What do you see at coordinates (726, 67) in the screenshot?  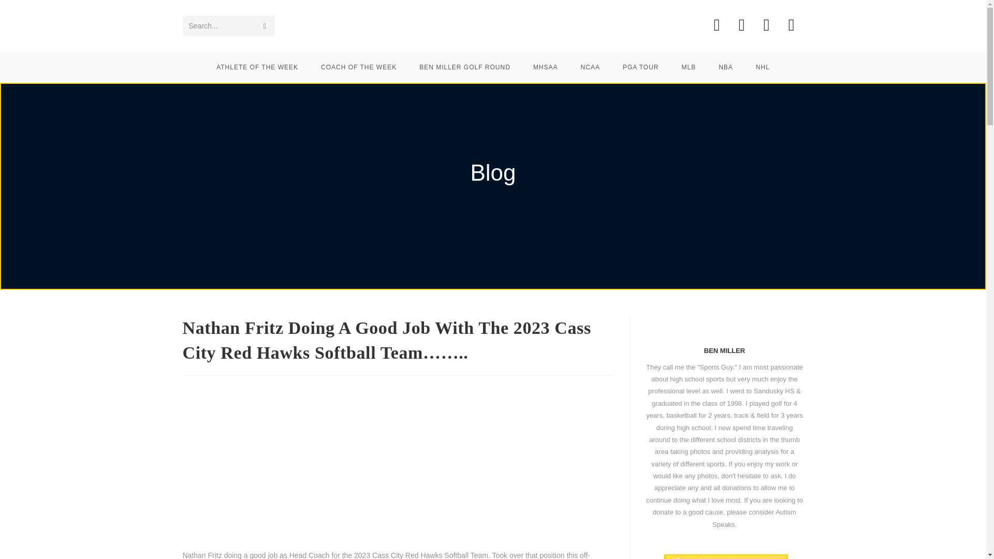 I see `NBA` at bounding box center [726, 67].